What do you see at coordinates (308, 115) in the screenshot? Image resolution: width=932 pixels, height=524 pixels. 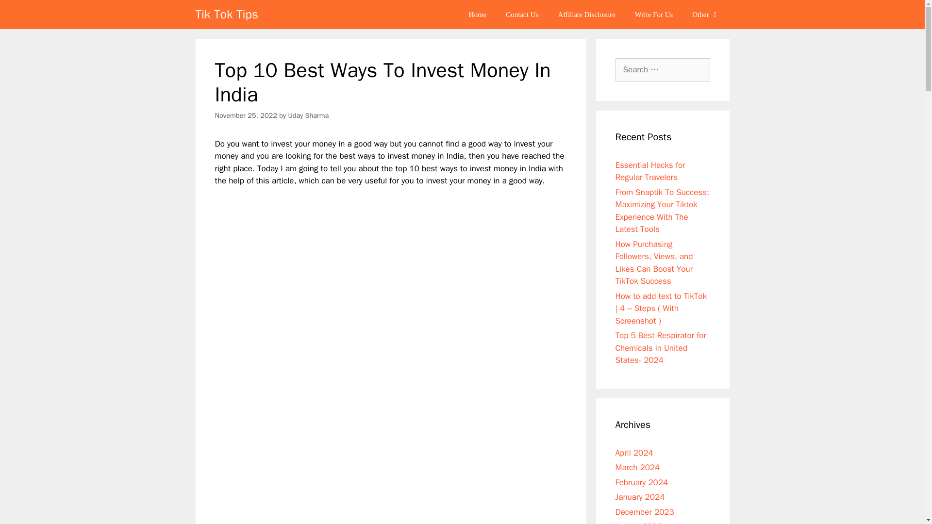 I see `Uday Sharma` at bounding box center [308, 115].